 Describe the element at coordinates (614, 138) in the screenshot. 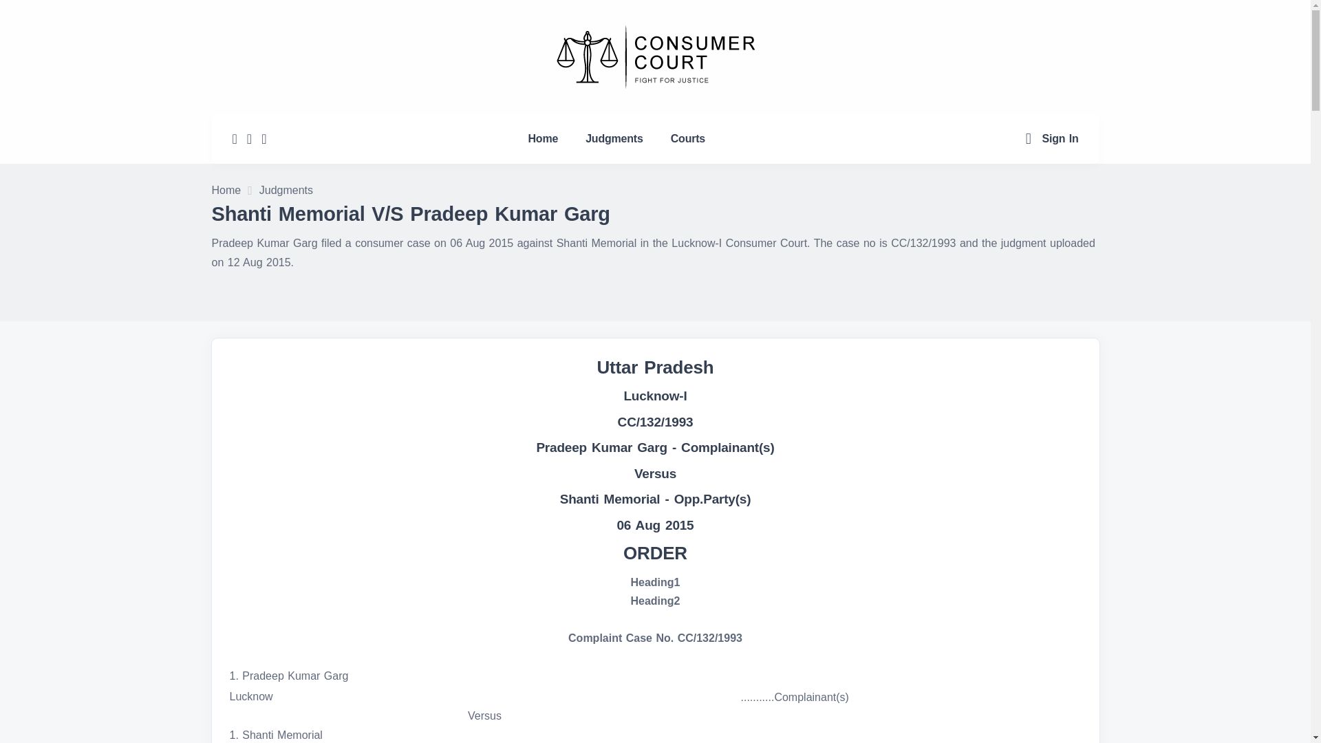

I see `Judgments` at that location.